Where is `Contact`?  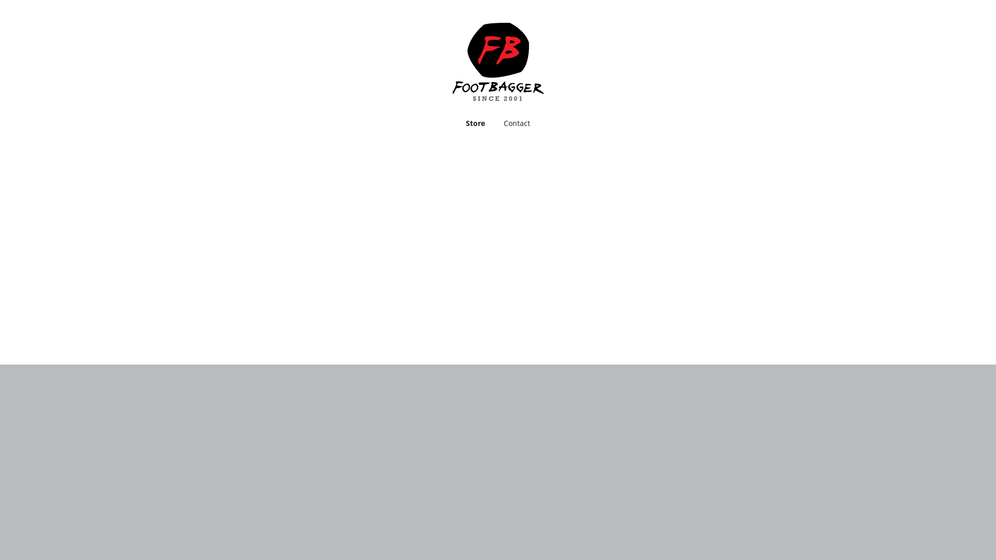 Contact is located at coordinates (517, 123).